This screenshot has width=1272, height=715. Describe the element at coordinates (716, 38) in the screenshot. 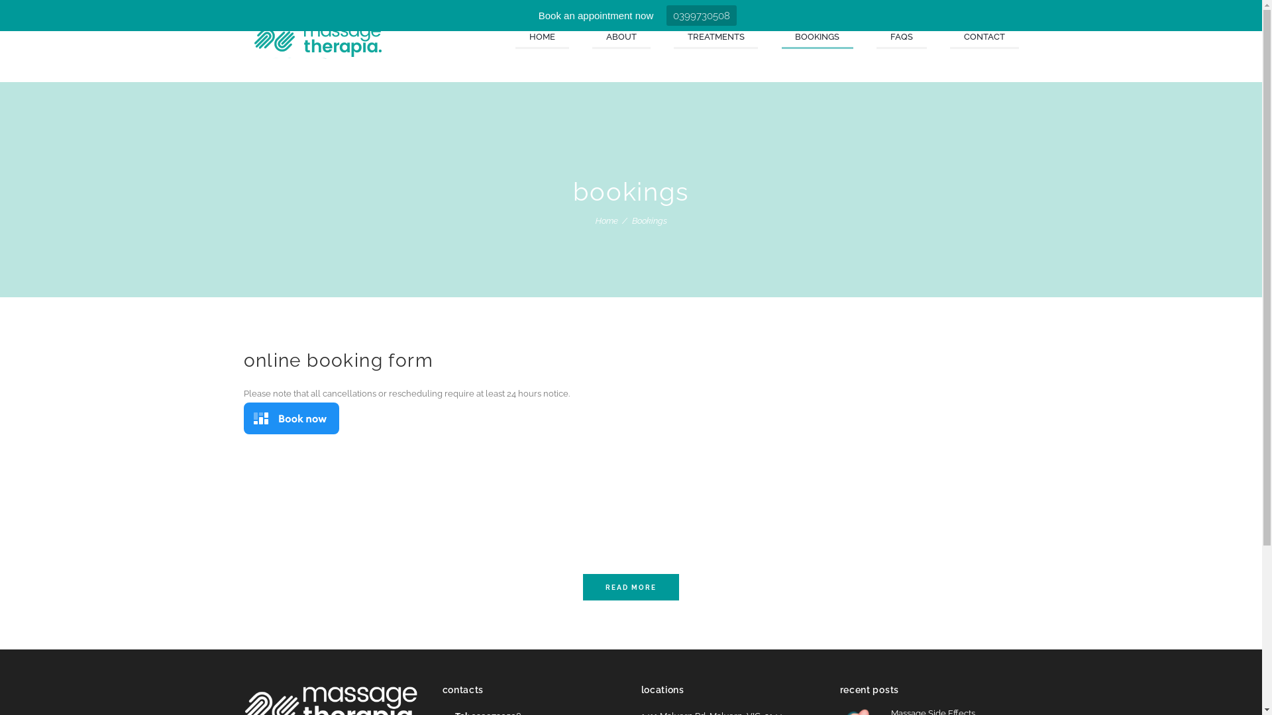

I see `TREATMENTS` at that location.